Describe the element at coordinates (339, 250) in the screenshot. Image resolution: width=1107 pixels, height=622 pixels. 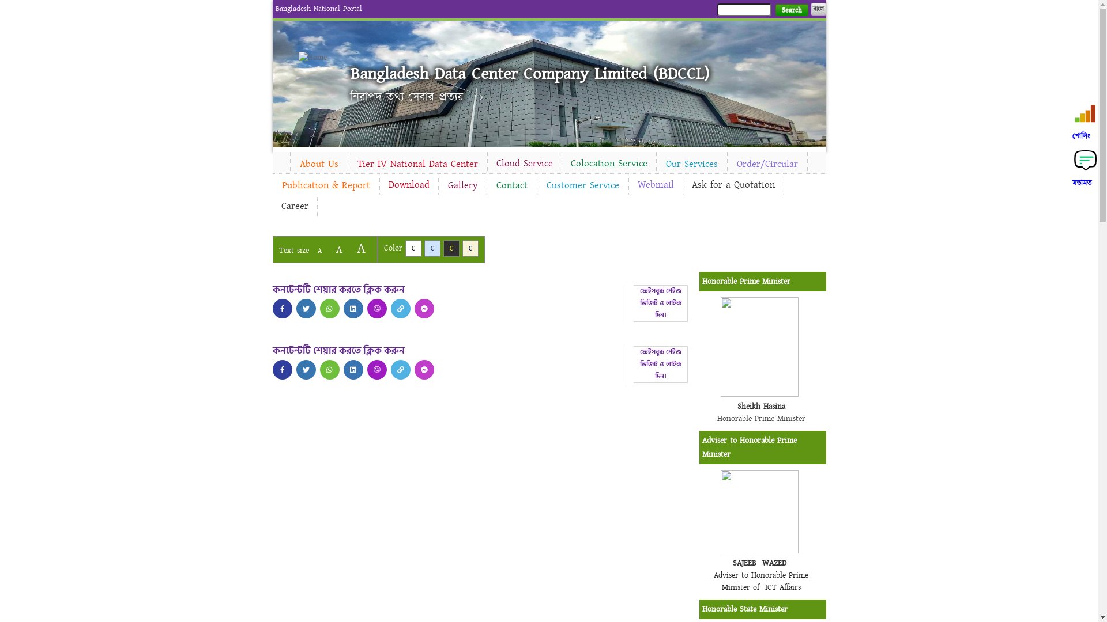
I see `A` at that location.